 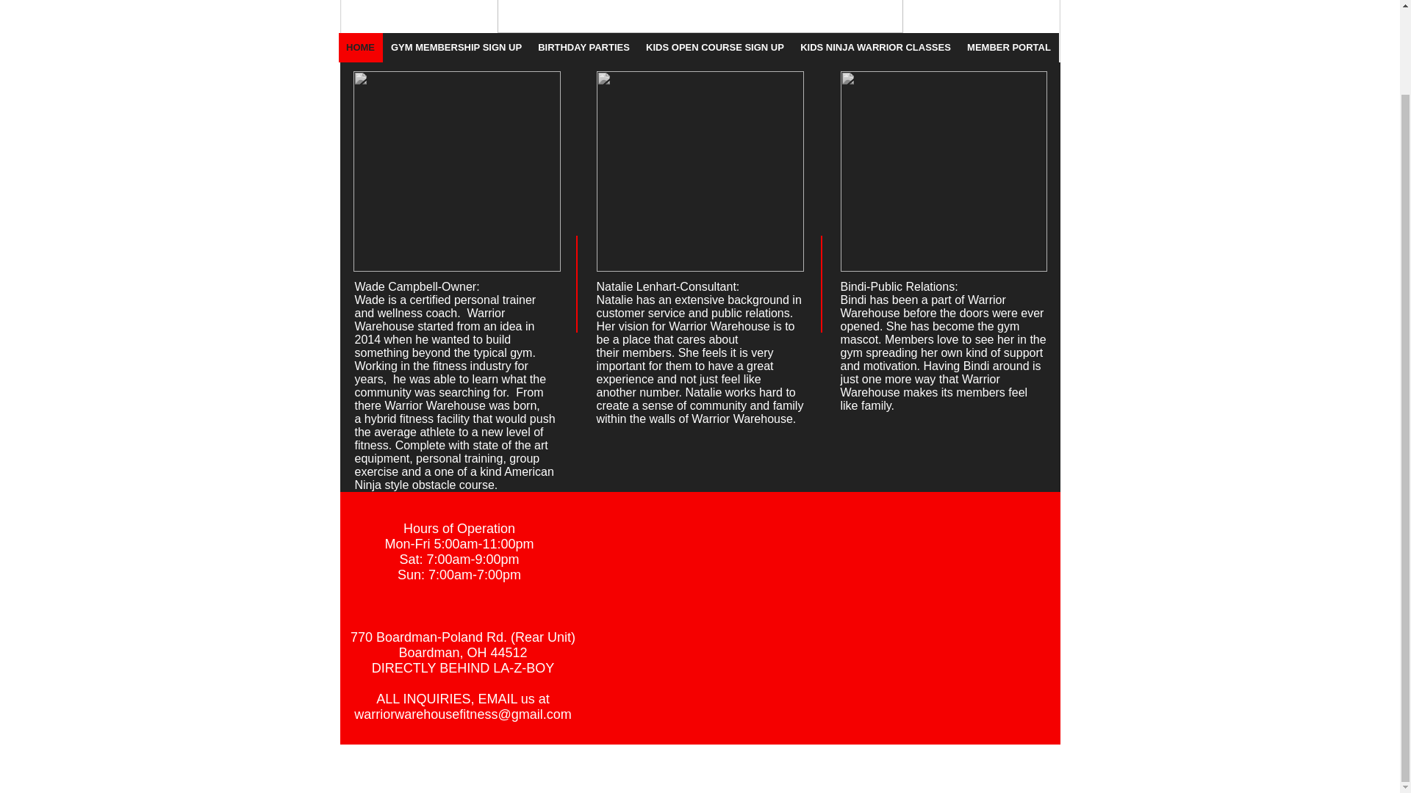 What do you see at coordinates (584, 48) in the screenshot?
I see `BIRTHDAY PARTIES` at bounding box center [584, 48].